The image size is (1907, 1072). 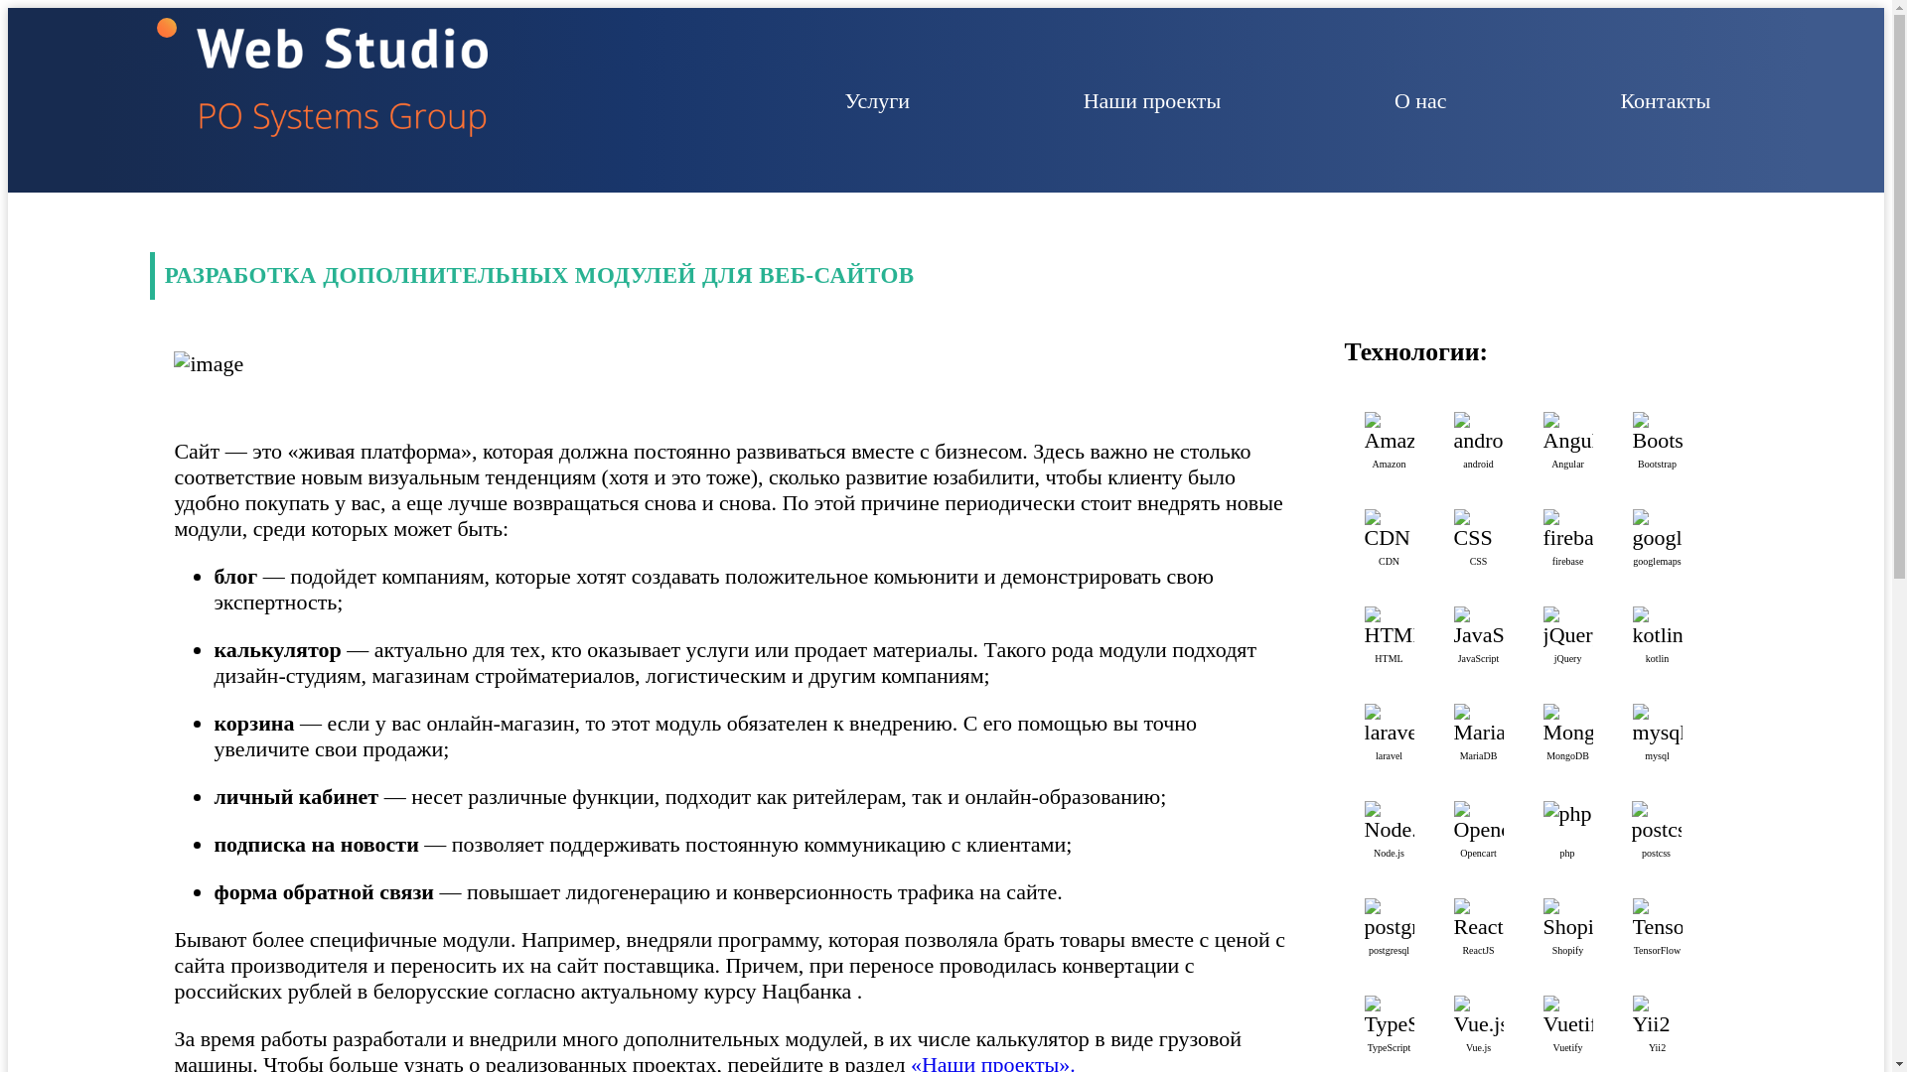 I want to click on postcss, so click(x=1657, y=822).